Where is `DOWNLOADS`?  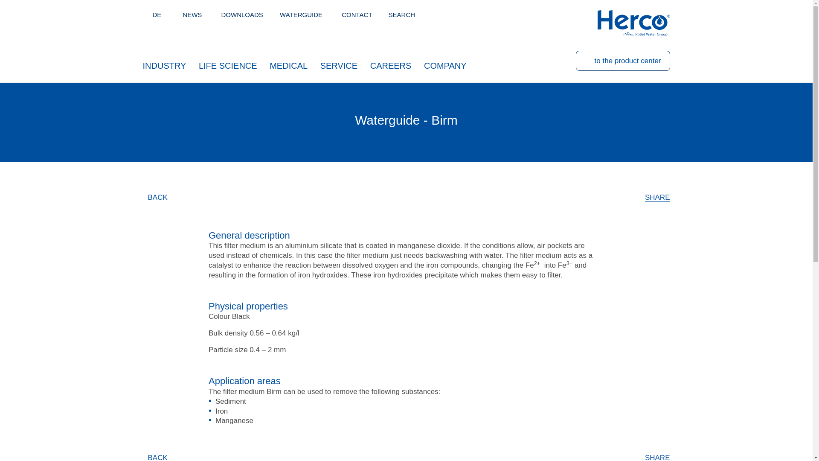
DOWNLOADS is located at coordinates (242, 15).